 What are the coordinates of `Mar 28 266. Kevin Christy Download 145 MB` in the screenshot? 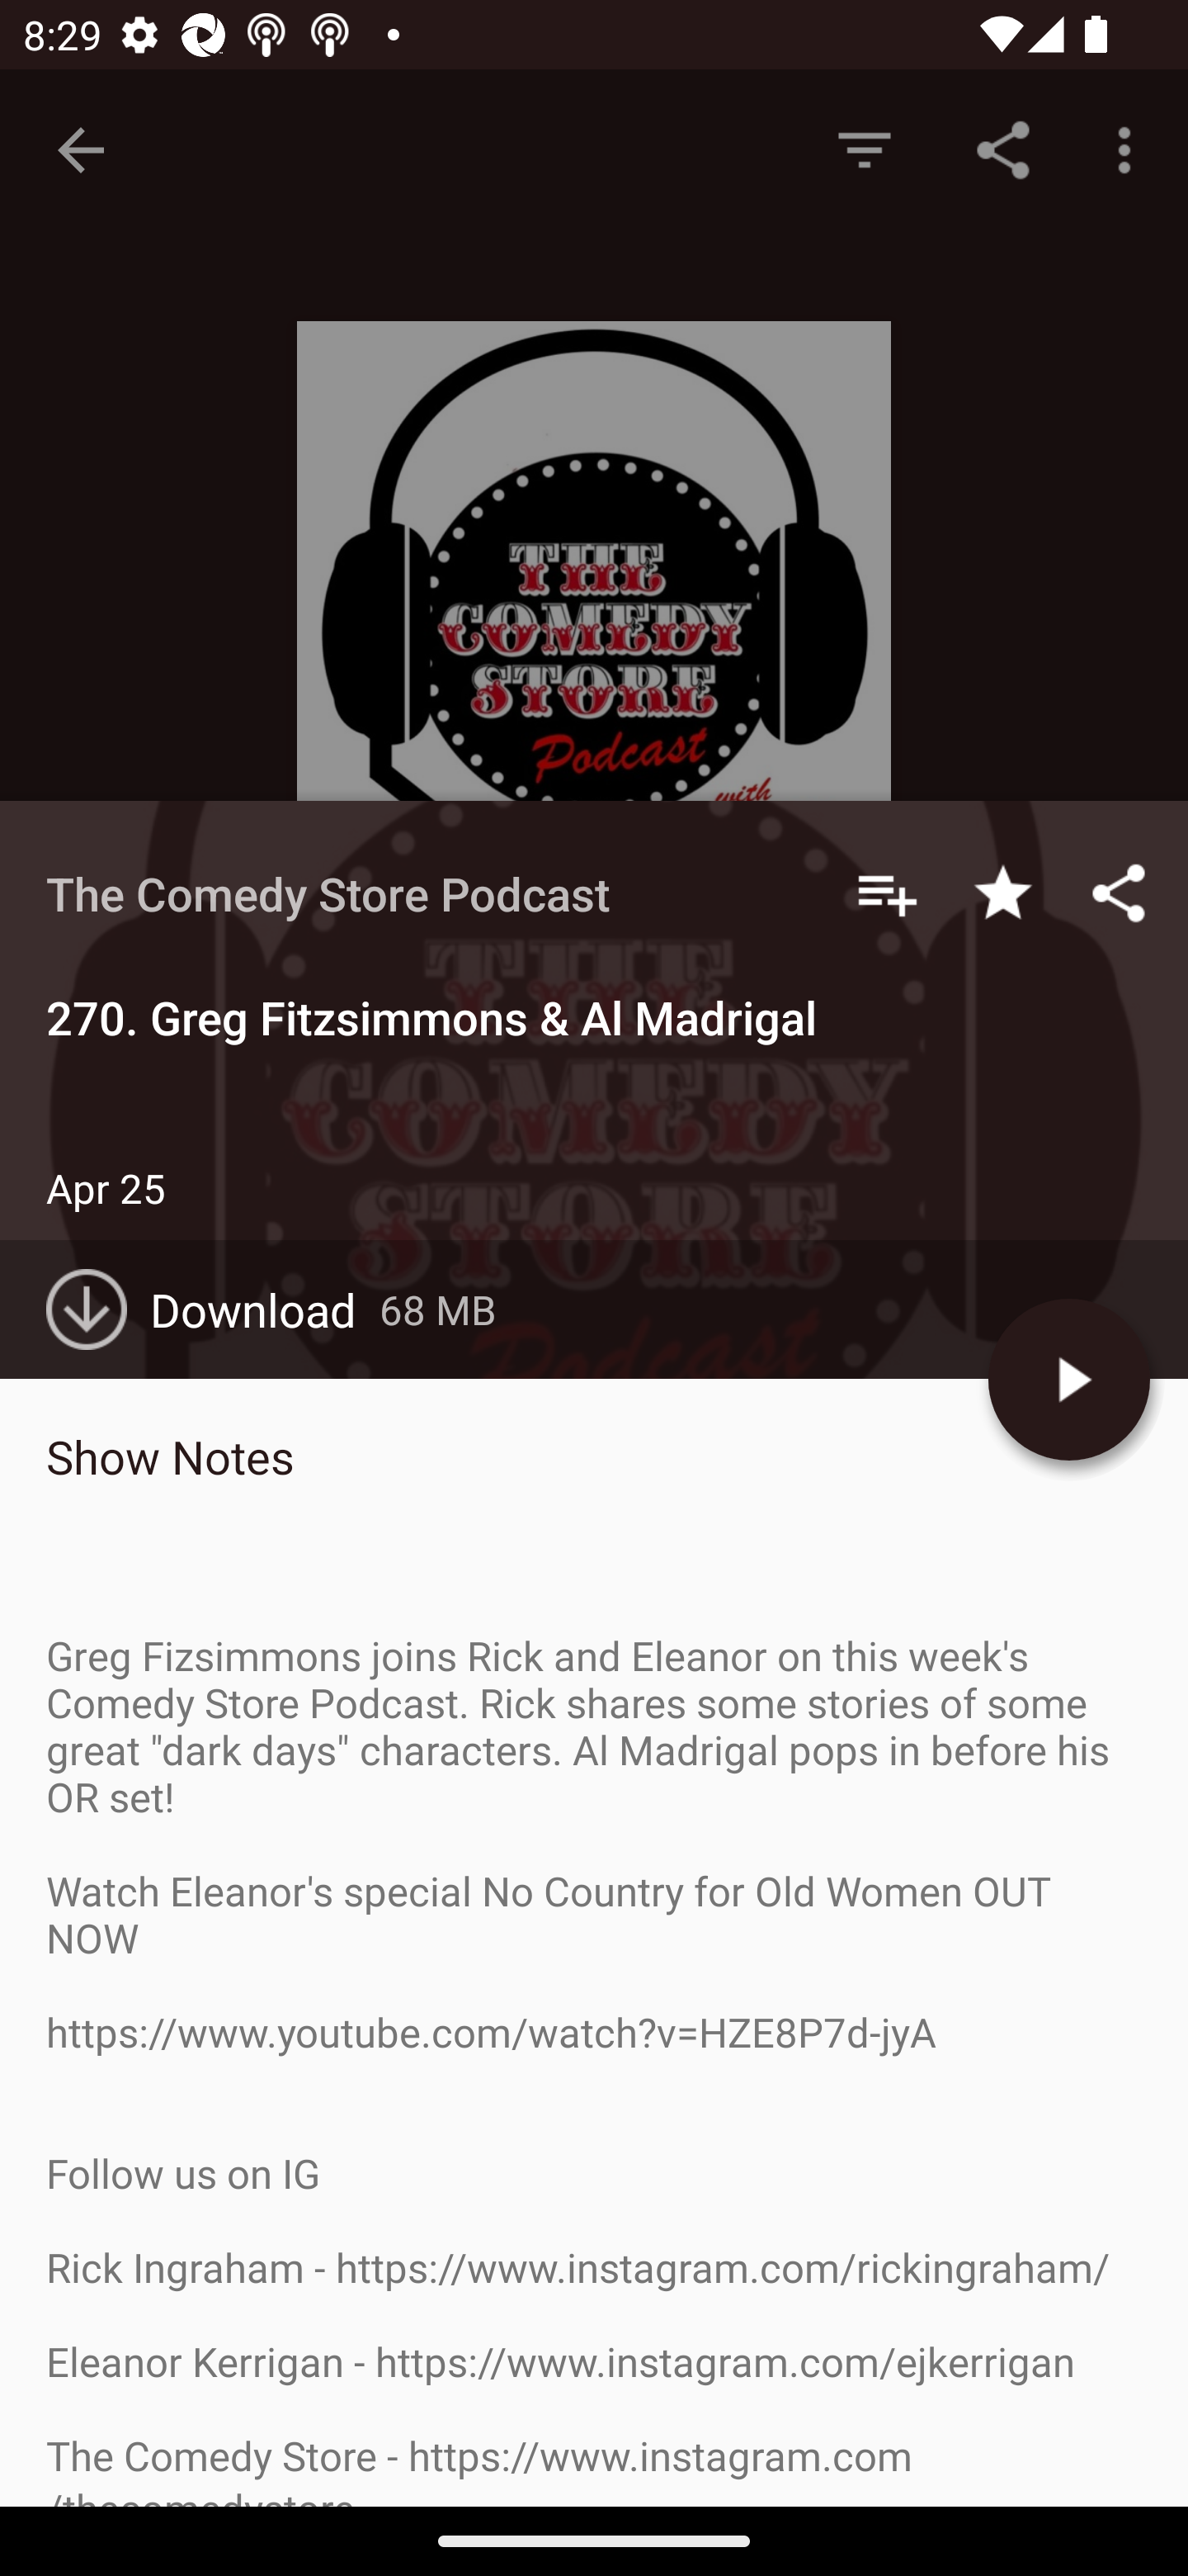 It's located at (594, 2011).